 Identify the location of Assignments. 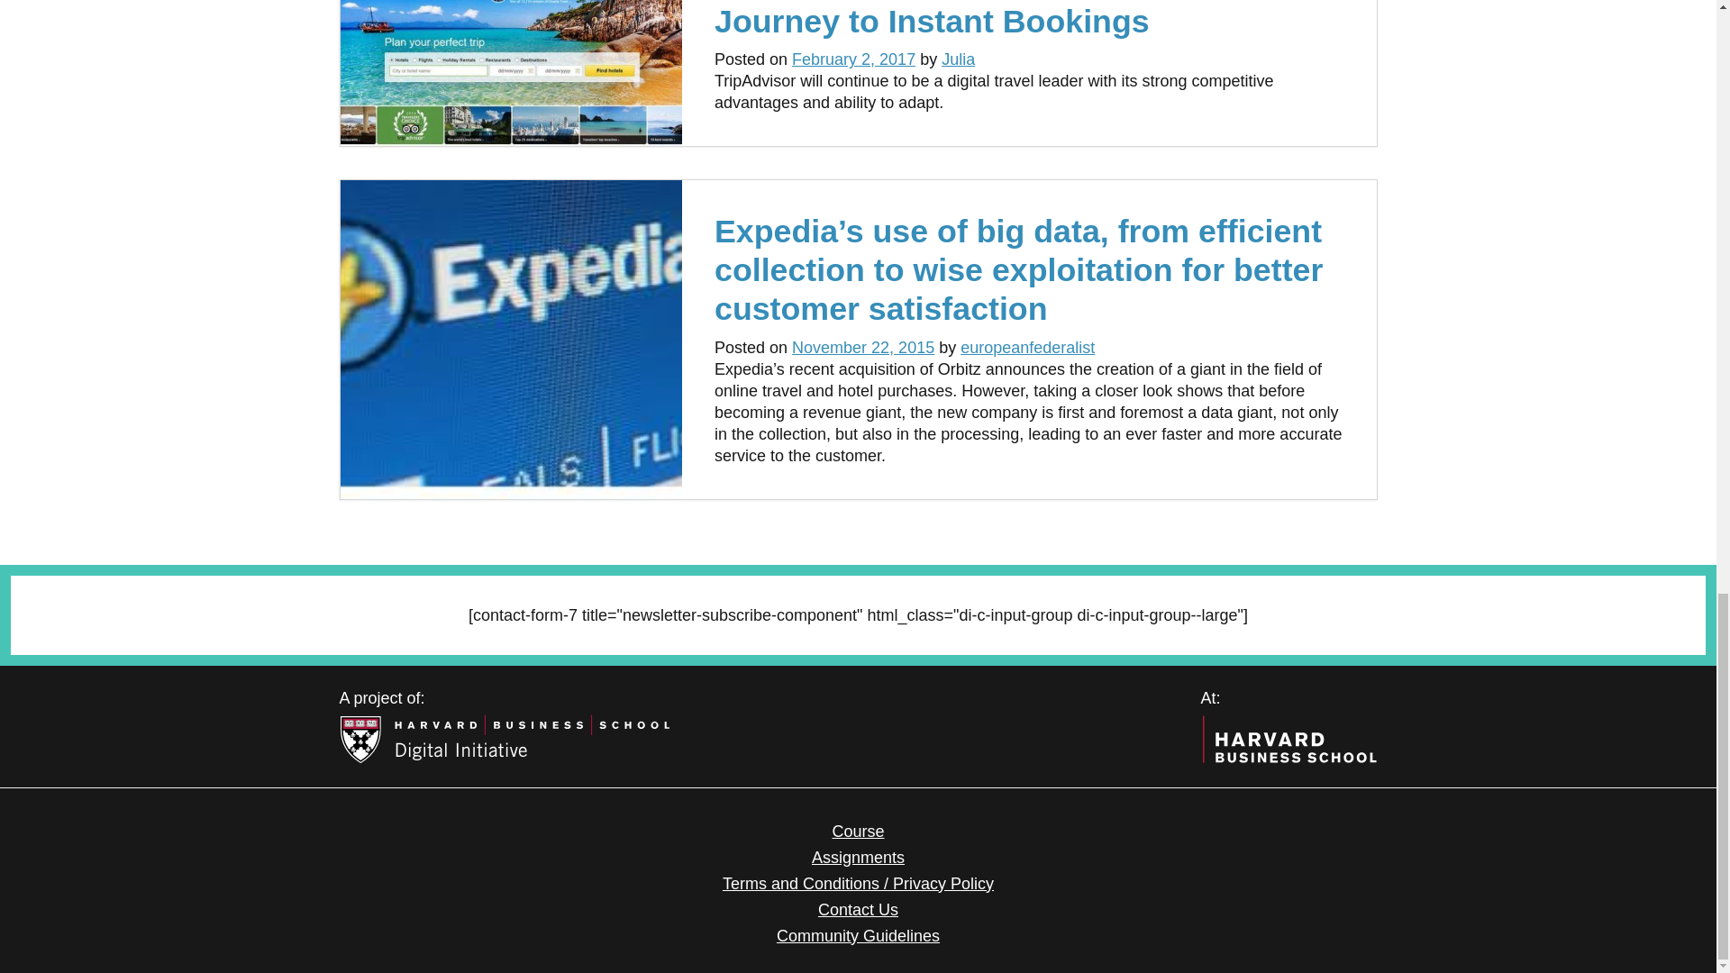
(858, 858).